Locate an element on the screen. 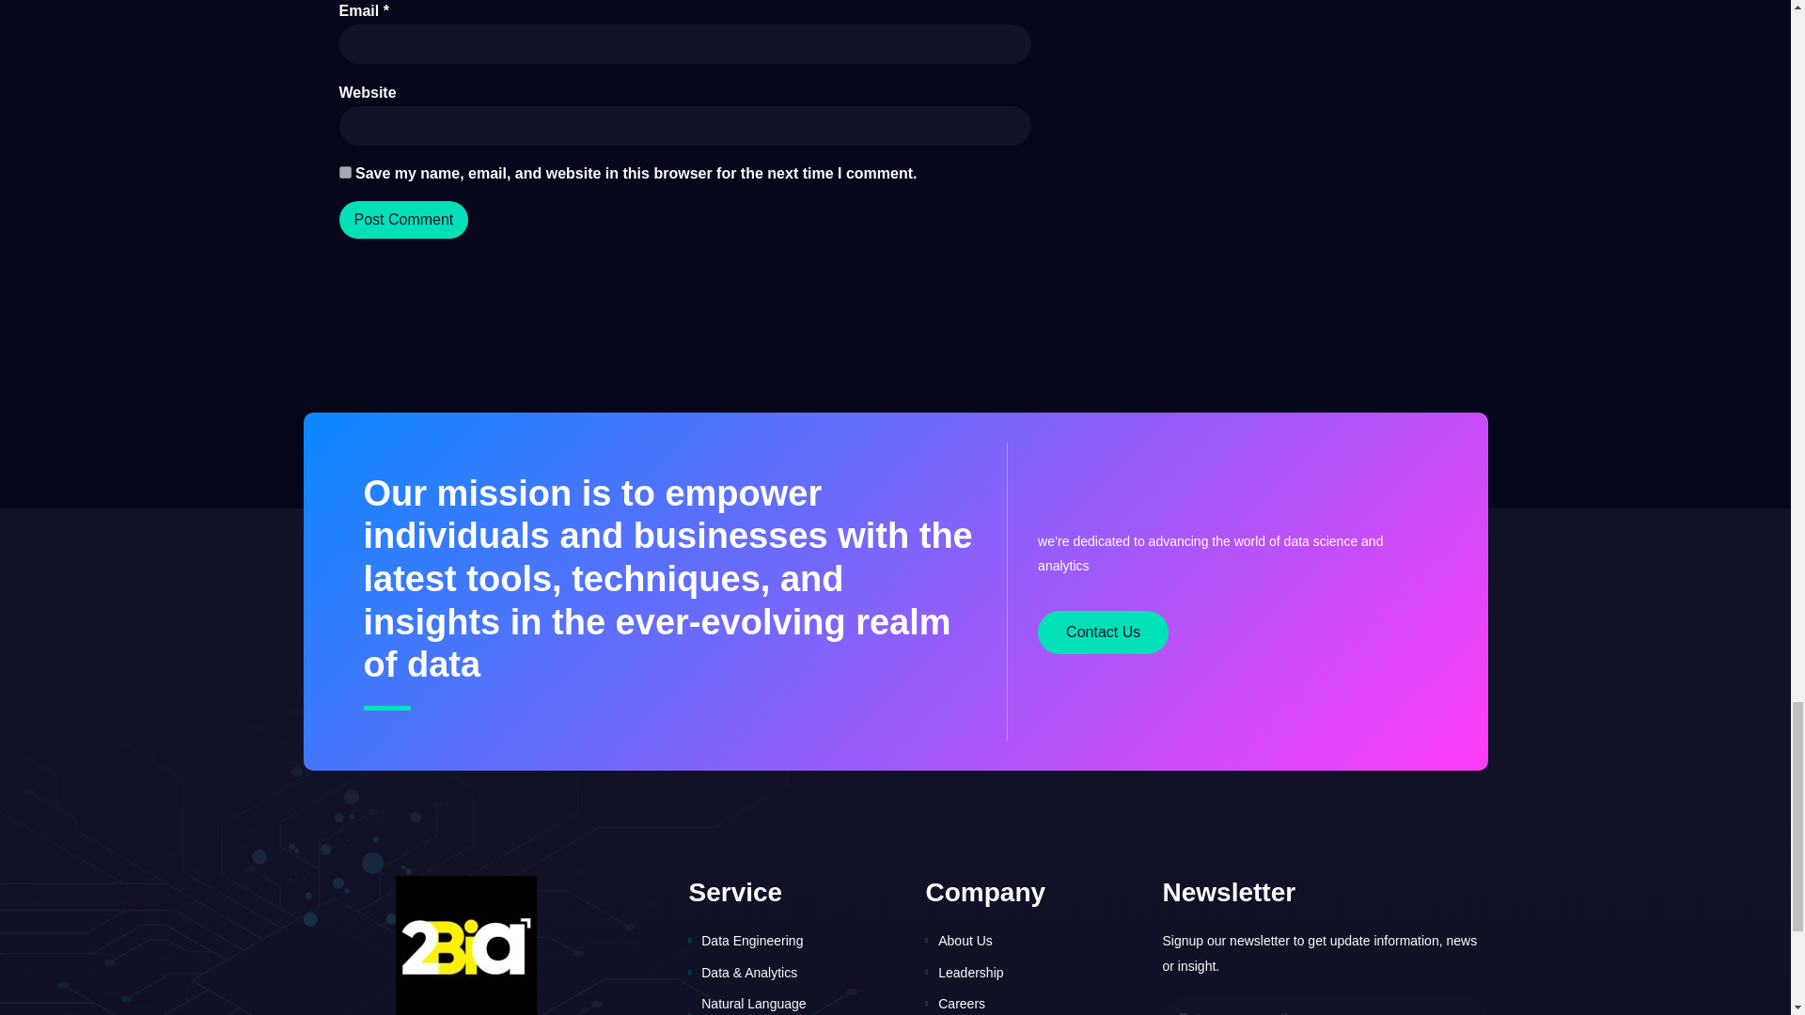  yes is located at coordinates (344, 173).